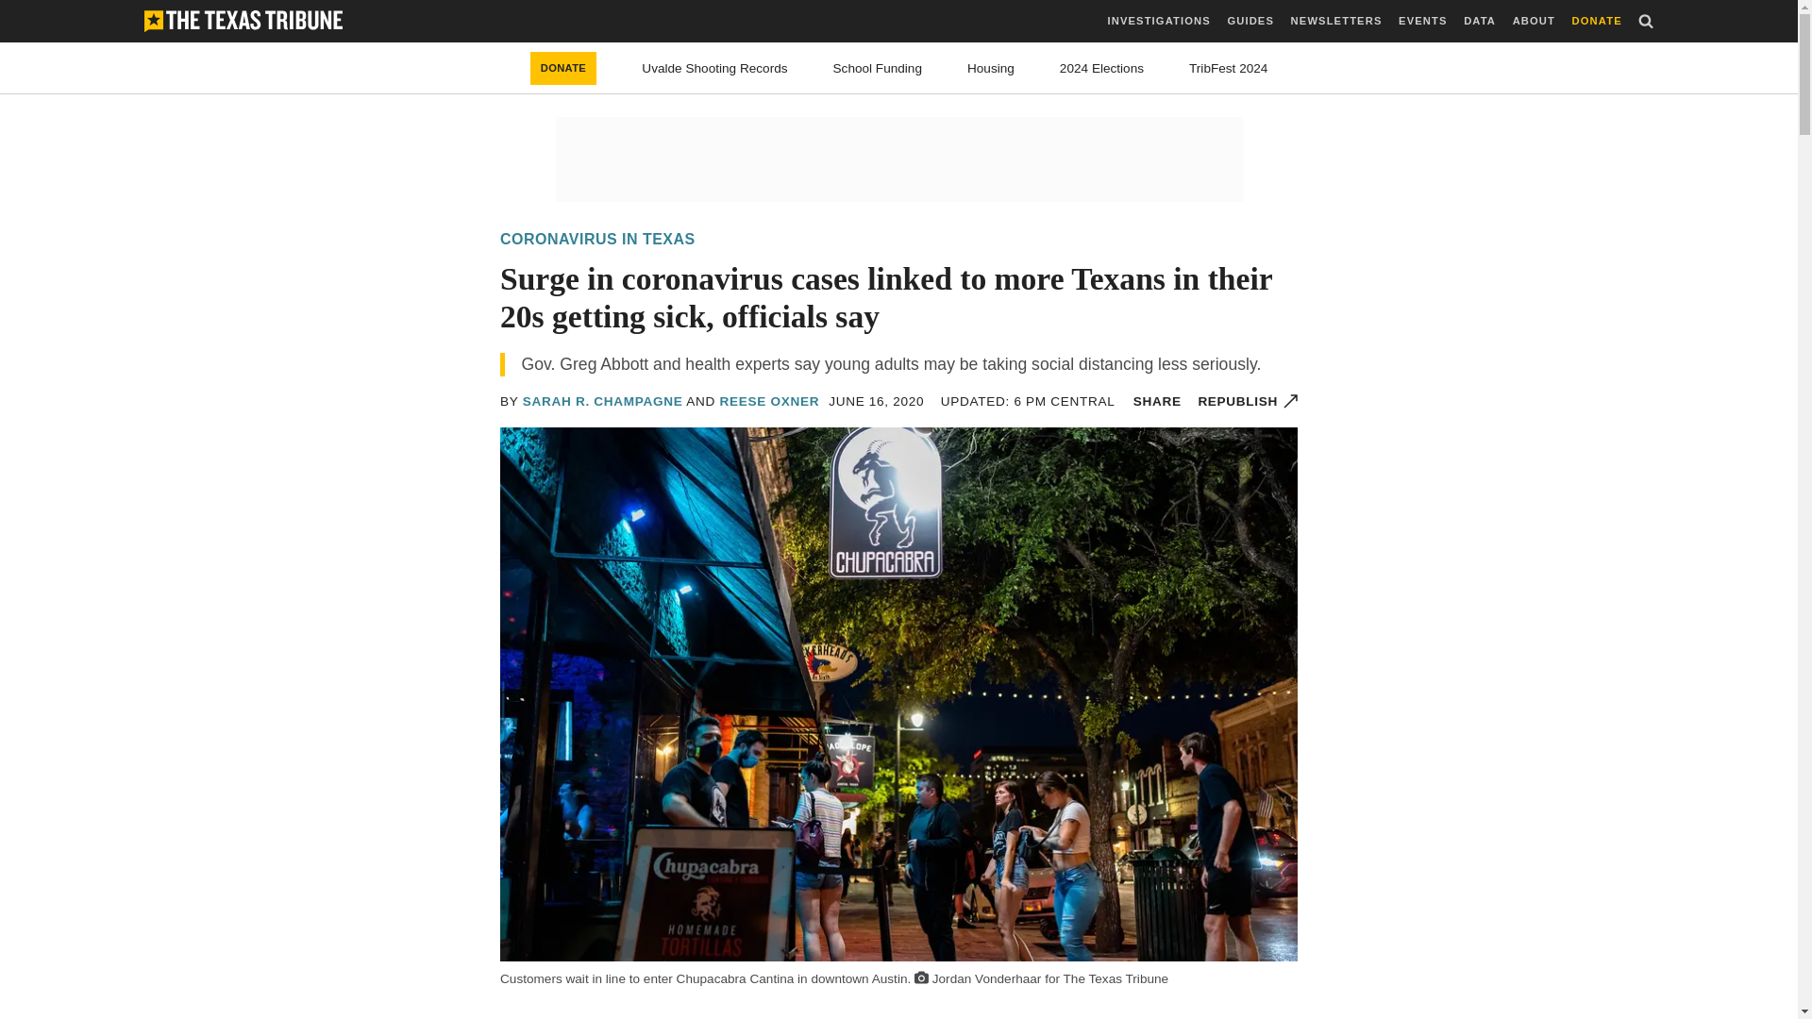  Describe the element at coordinates (1248, 401) in the screenshot. I see `REPUBLISH` at that location.